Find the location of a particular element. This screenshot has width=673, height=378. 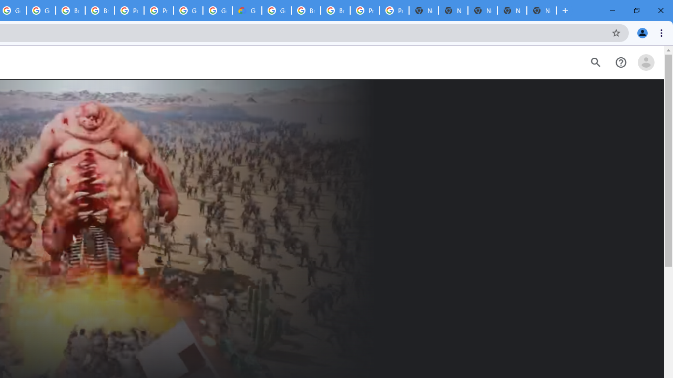

Browse Chrome as a guest - Computer - Google Chrome Help is located at coordinates (335, 10).